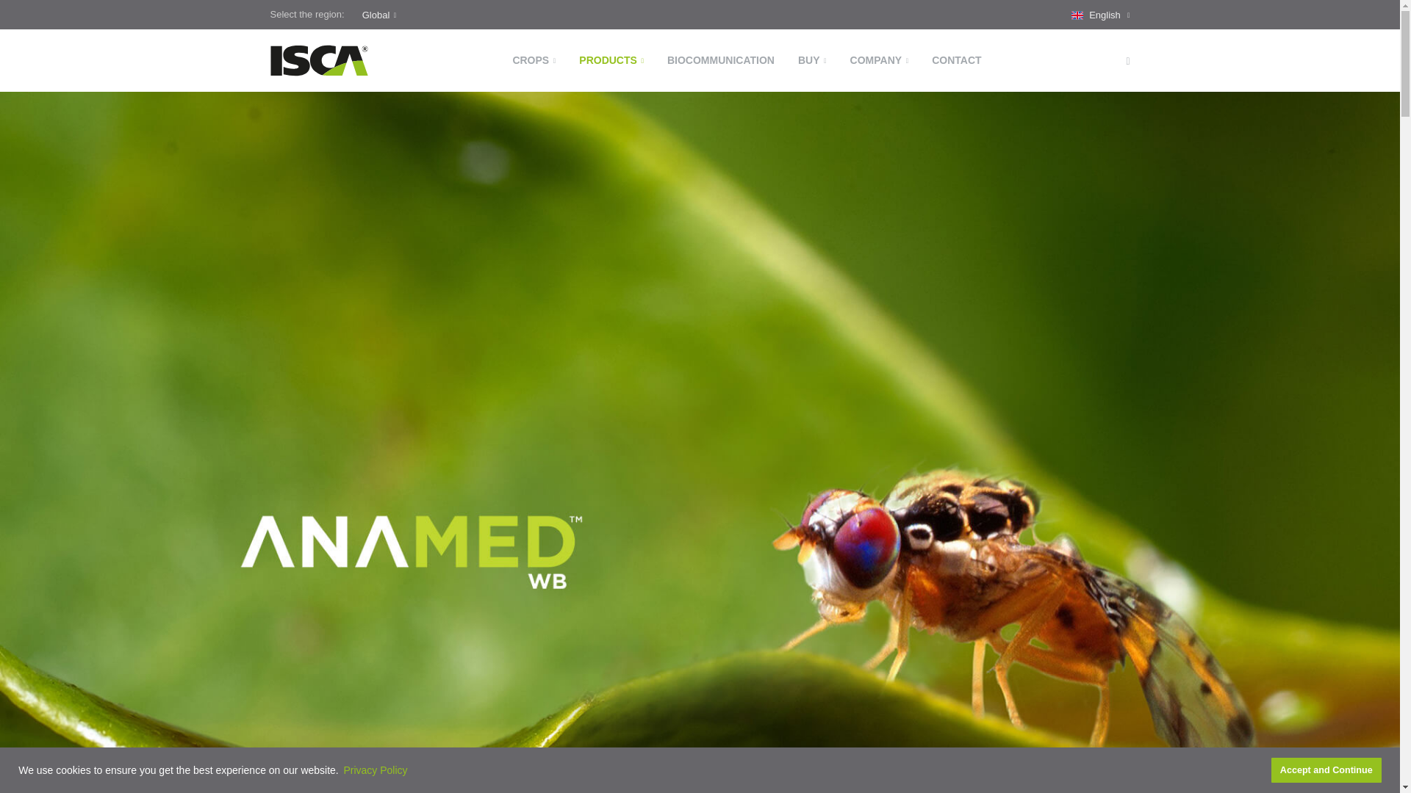 The width and height of the screenshot is (1411, 793). What do you see at coordinates (811, 60) in the screenshot?
I see `BUY` at bounding box center [811, 60].